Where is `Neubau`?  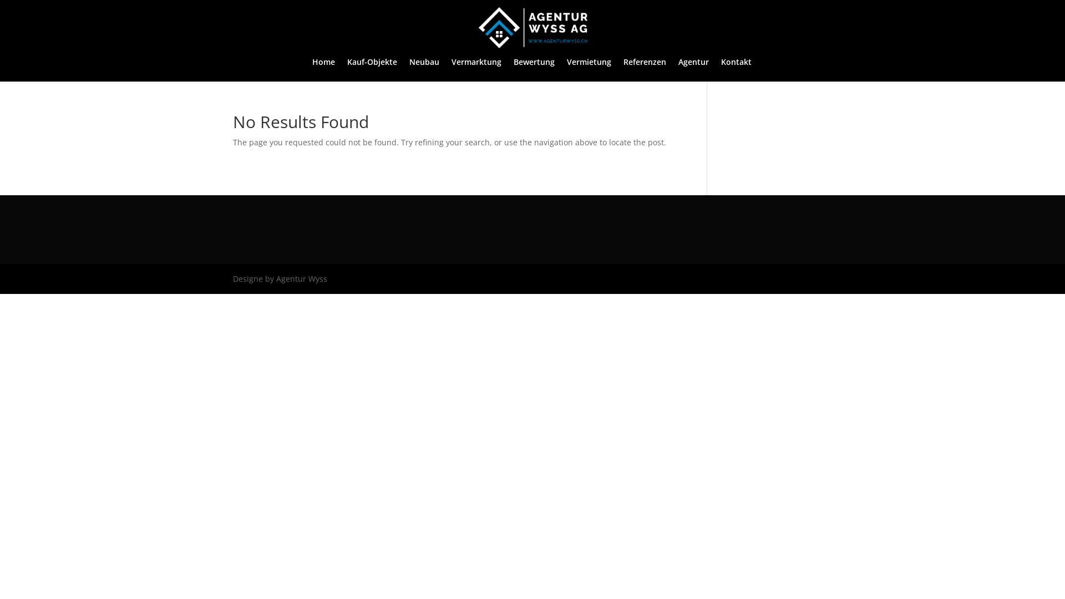
Neubau is located at coordinates (424, 70).